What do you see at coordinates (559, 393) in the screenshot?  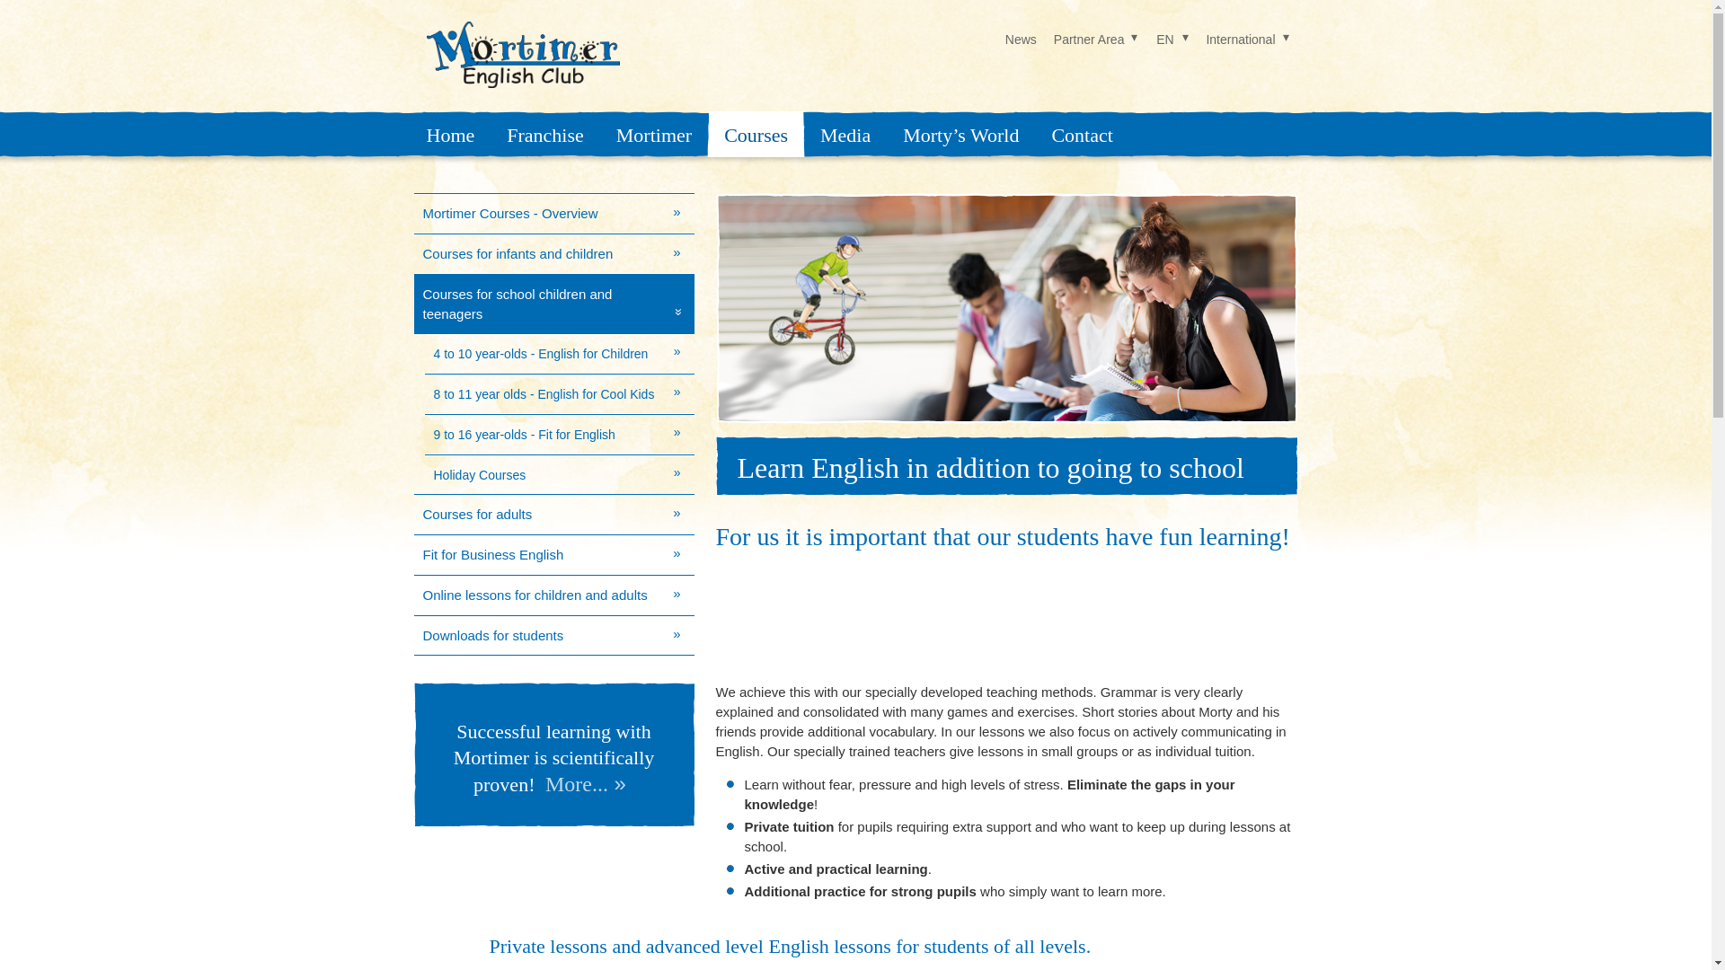 I see `8 to 11 year olds - English for Cool Kids` at bounding box center [559, 393].